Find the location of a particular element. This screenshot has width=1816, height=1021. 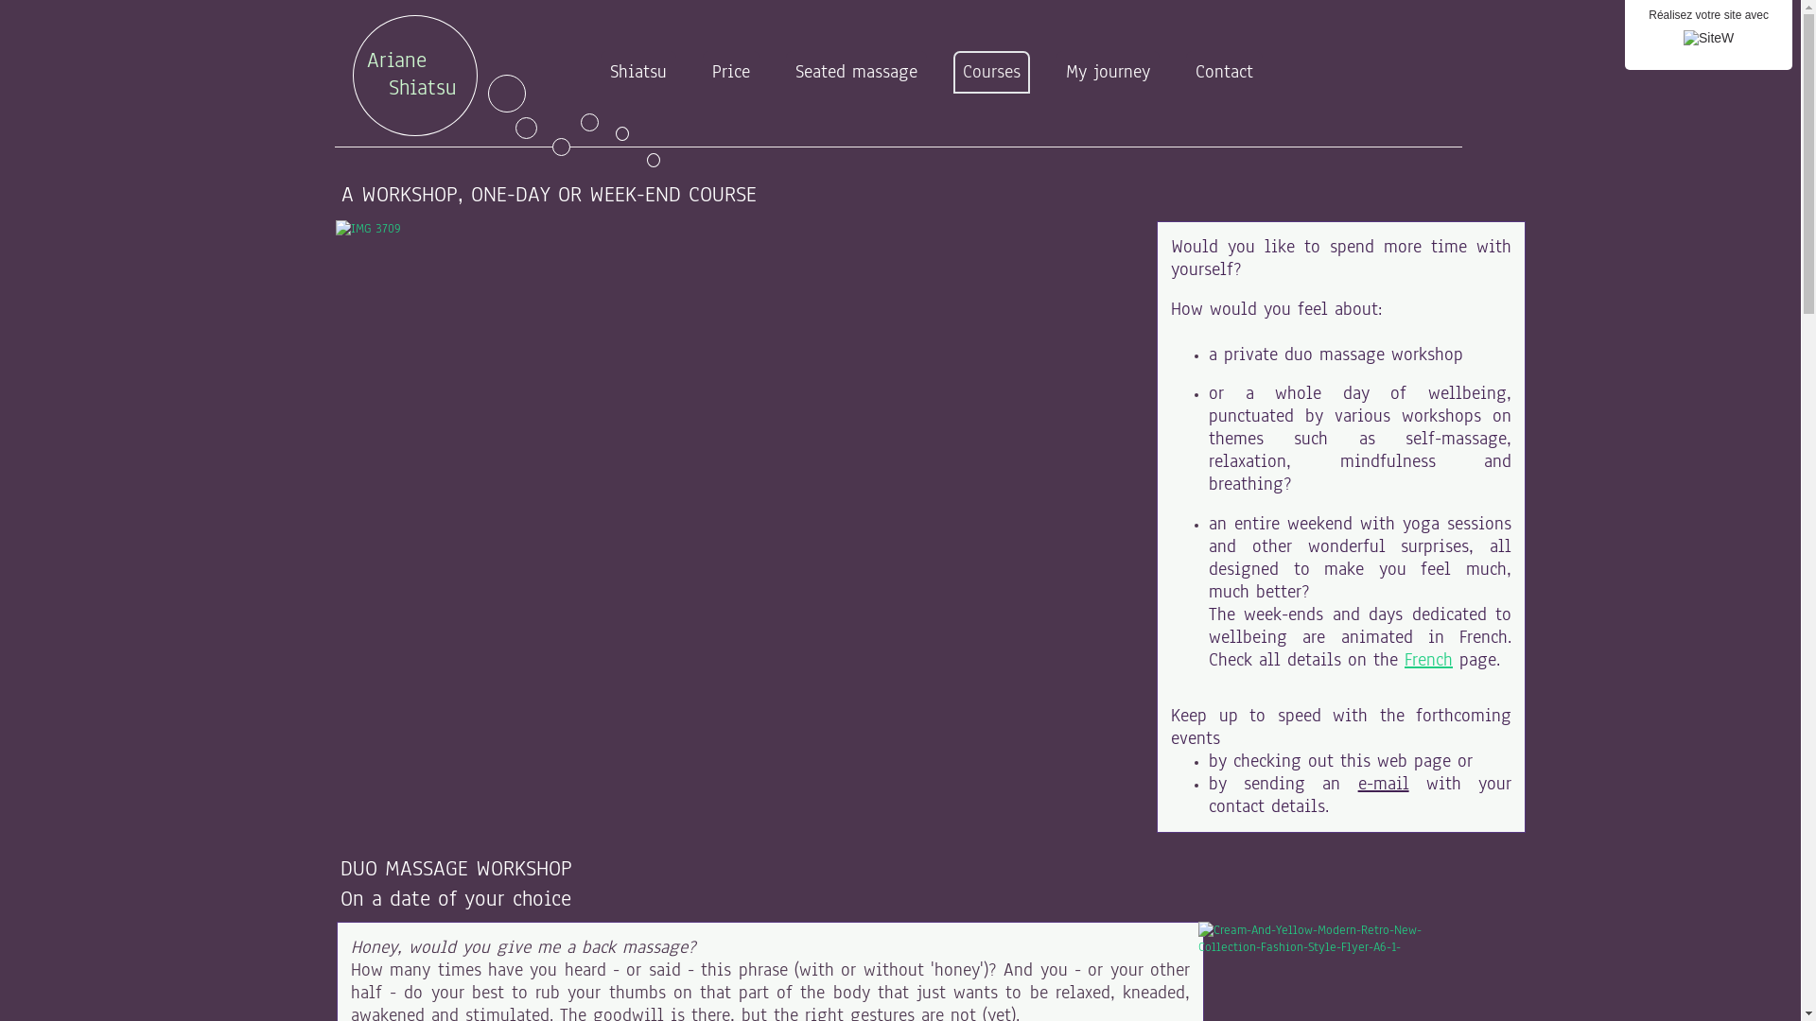

Homepage is located at coordinates (1424, 108).